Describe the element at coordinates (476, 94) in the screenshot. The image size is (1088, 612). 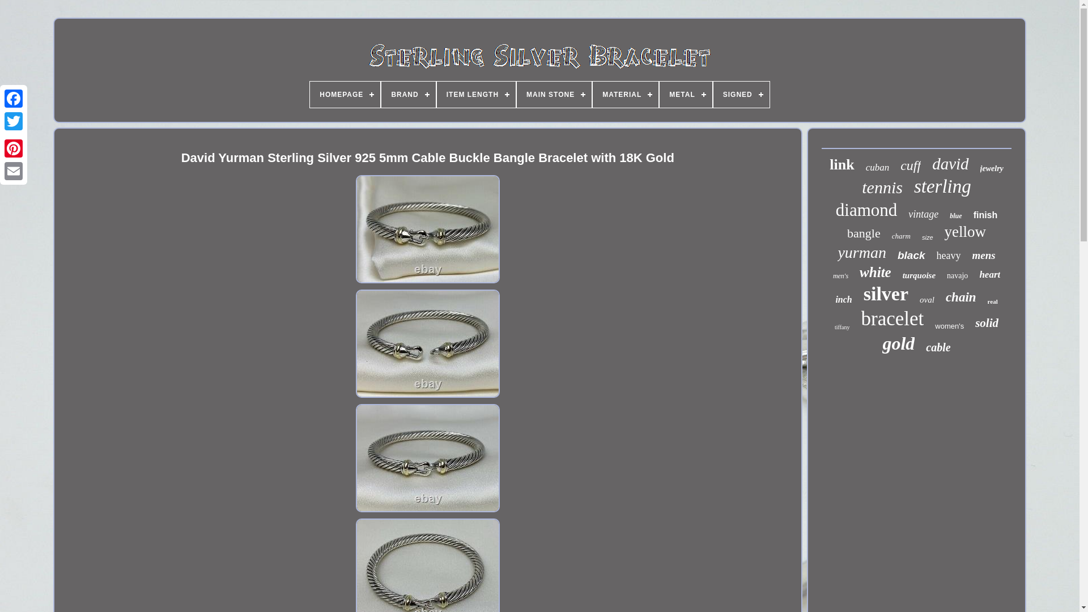
I see `ITEM LENGTH` at that location.